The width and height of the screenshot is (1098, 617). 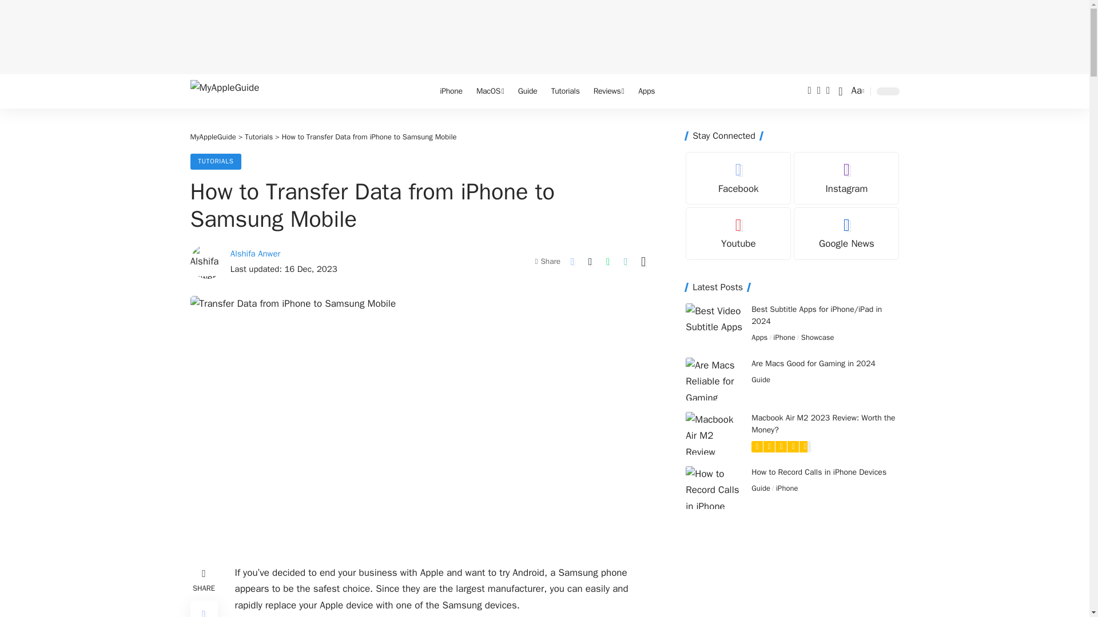 What do you see at coordinates (714, 379) in the screenshot?
I see `Are Macs Good for Gaming in 2024` at bounding box center [714, 379].